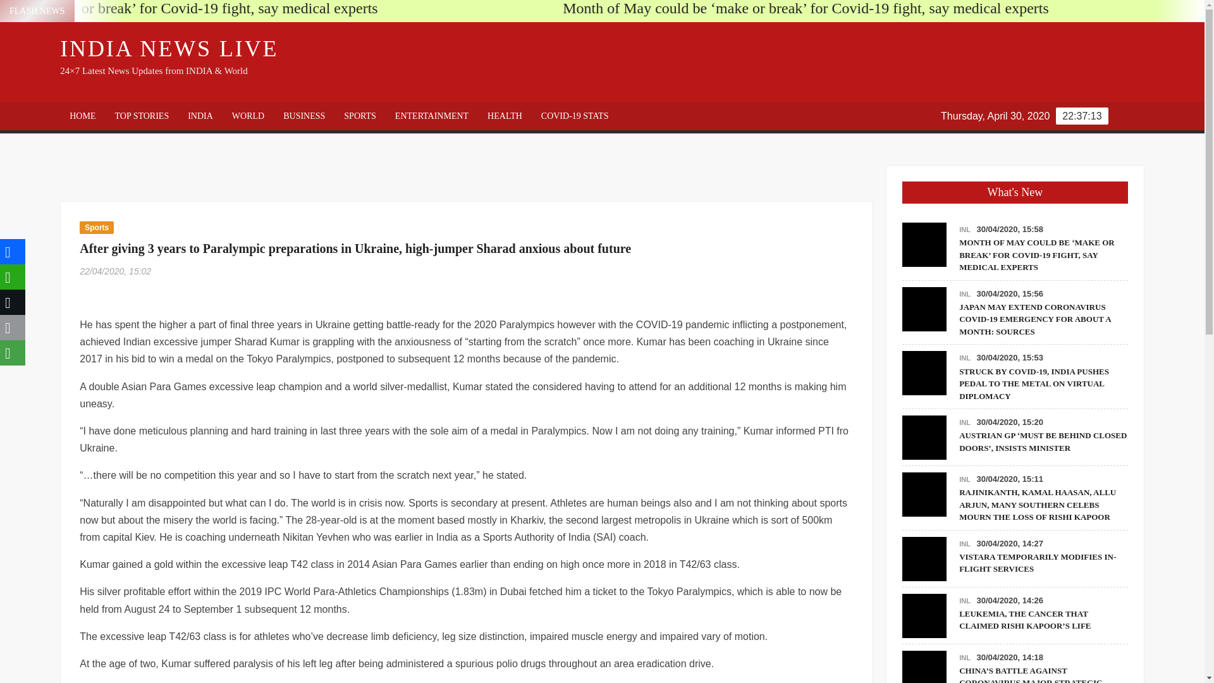 Image resolution: width=1214 pixels, height=683 pixels. Describe the element at coordinates (964, 479) in the screenshot. I see `INL` at that location.